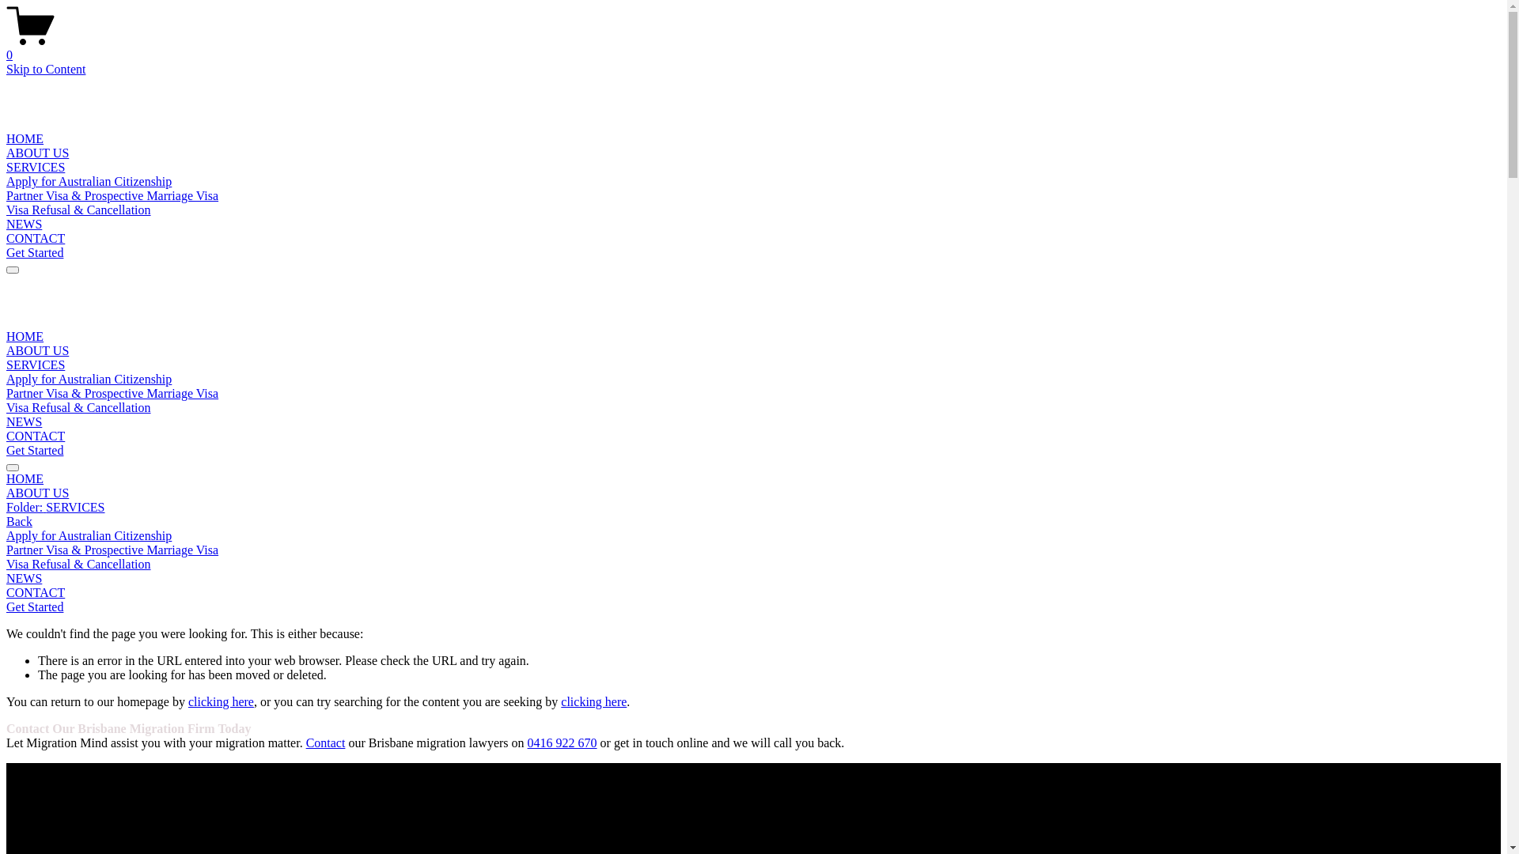  What do you see at coordinates (753, 508) in the screenshot?
I see `Folder: SERVICES` at bounding box center [753, 508].